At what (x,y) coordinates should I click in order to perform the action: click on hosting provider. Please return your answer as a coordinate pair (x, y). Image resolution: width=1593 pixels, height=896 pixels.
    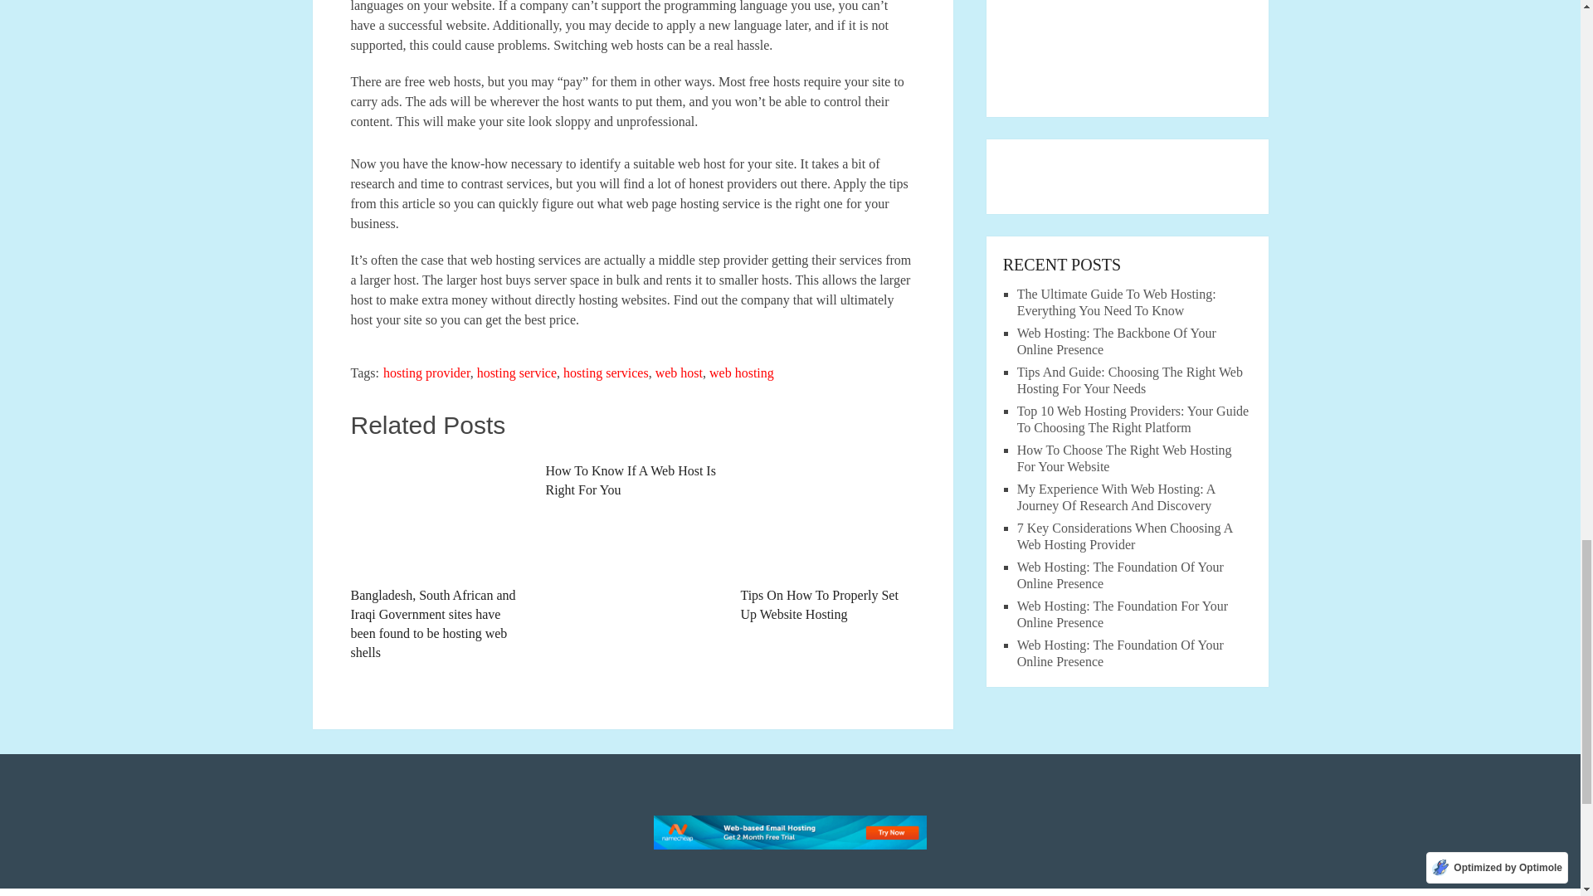
    Looking at the image, I should click on (426, 372).